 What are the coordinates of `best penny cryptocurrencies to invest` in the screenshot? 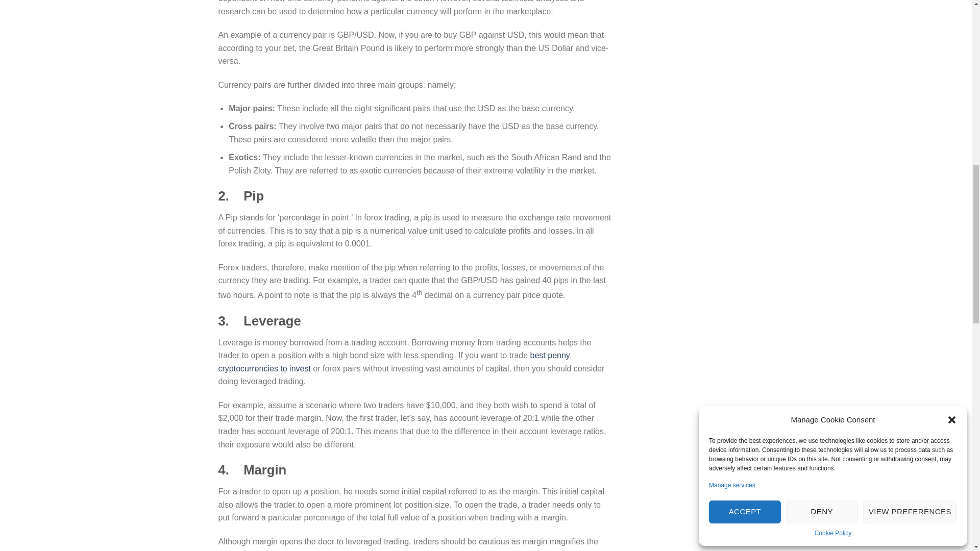 It's located at (394, 362).